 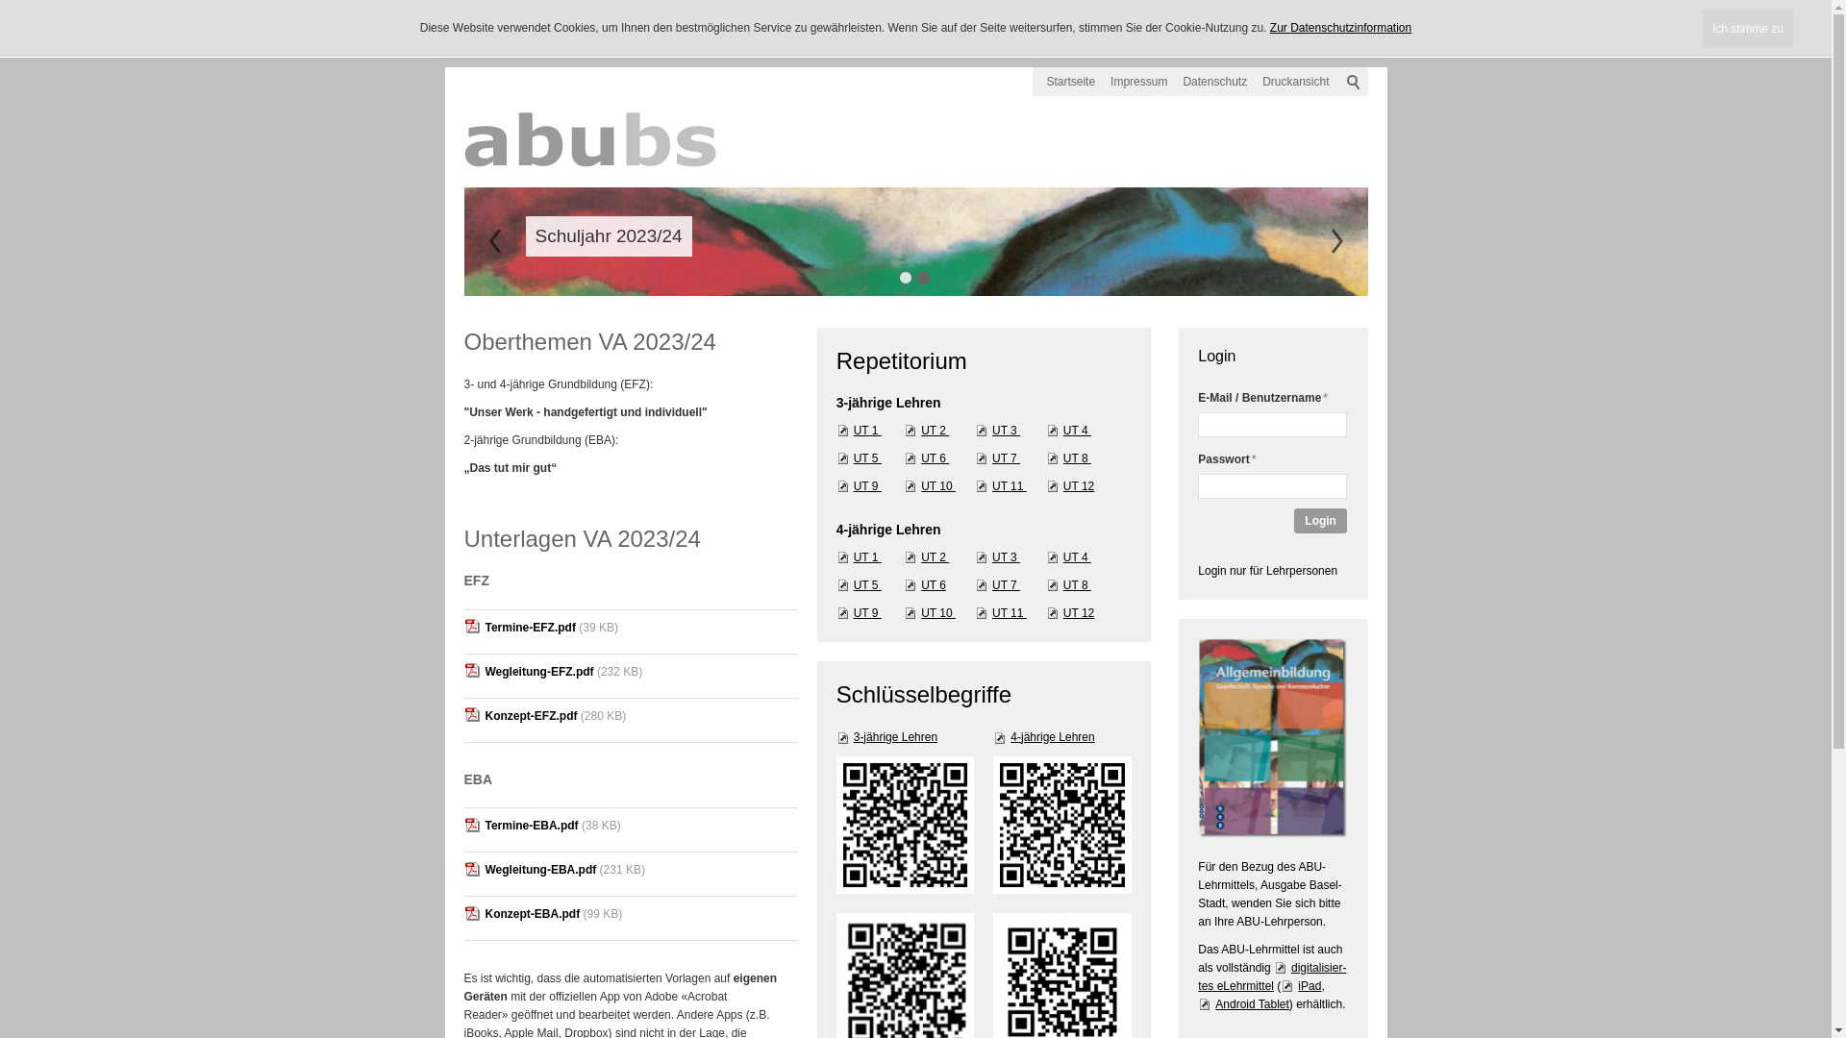 What do you see at coordinates (494, 240) in the screenshot?
I see ` ` at bounding box center [494, 240].